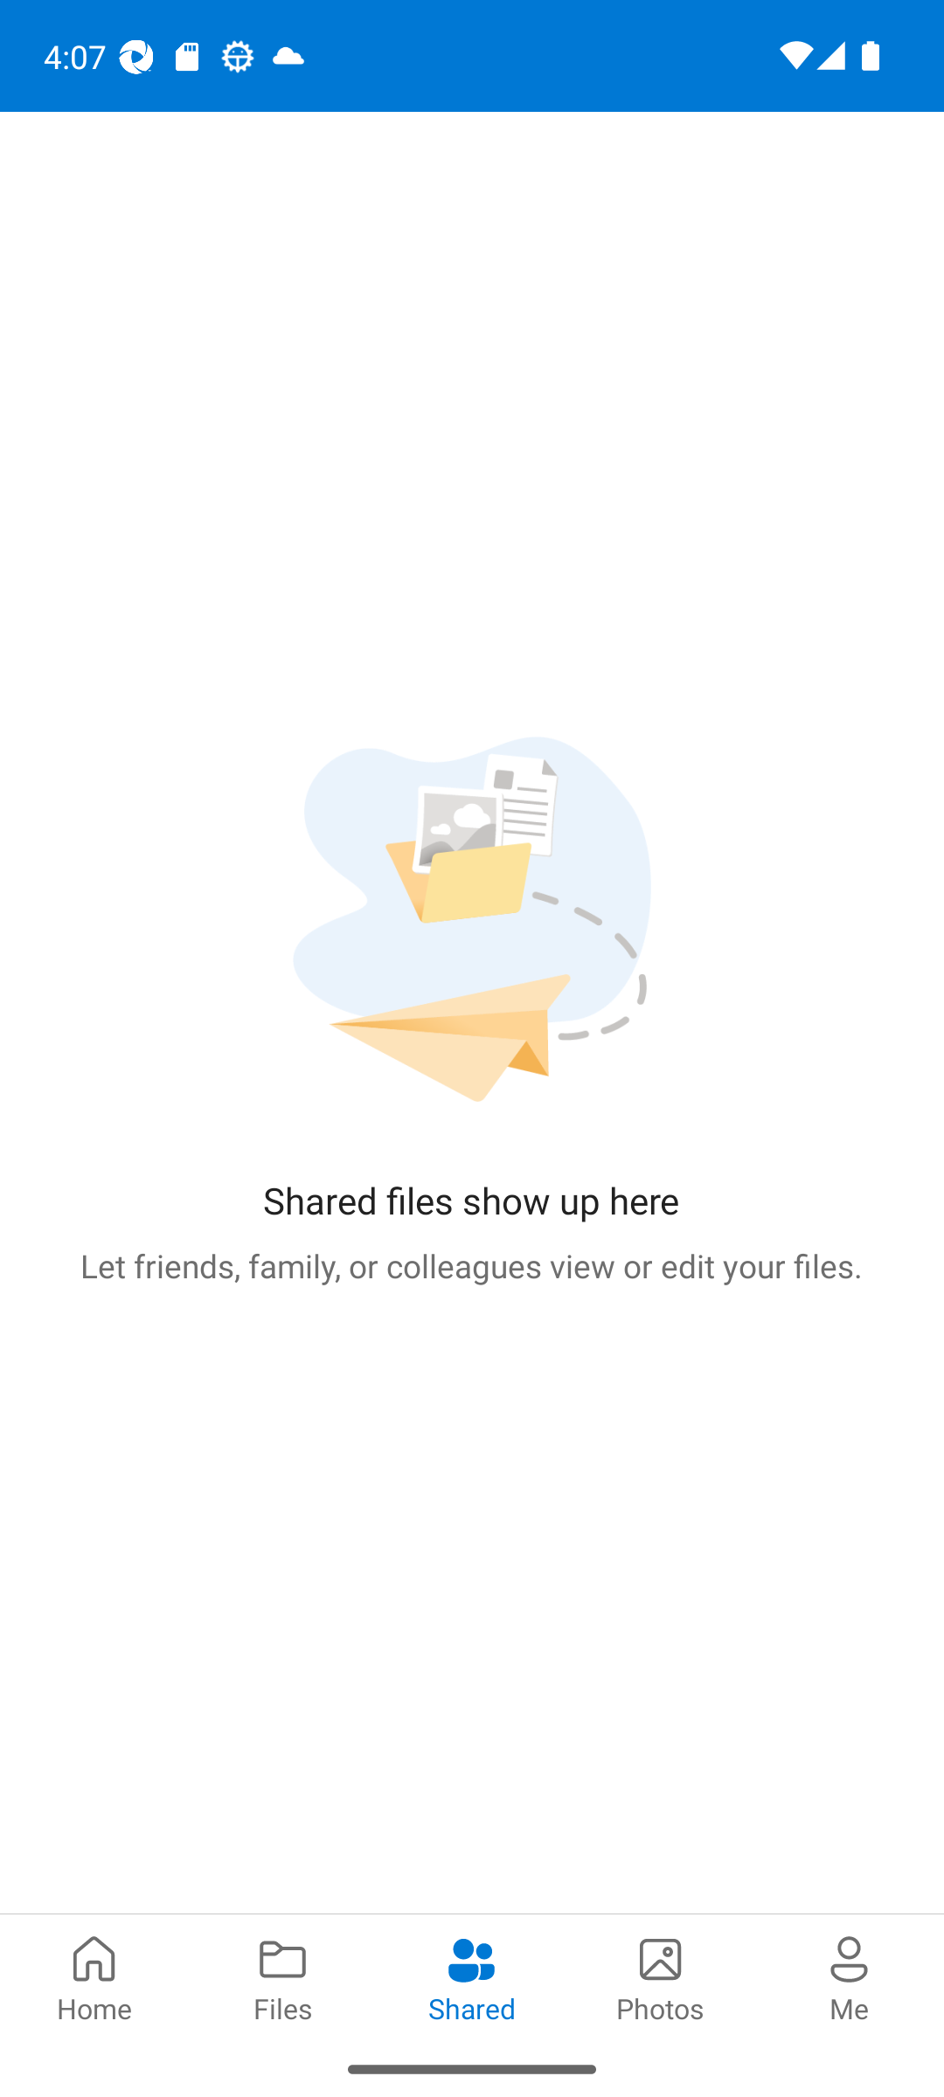 The height and width of the screenshot is (2097, 944). Describe the element at coordinates (94, 1976) in the screenshot. I see `Home pivot Home` at that location.